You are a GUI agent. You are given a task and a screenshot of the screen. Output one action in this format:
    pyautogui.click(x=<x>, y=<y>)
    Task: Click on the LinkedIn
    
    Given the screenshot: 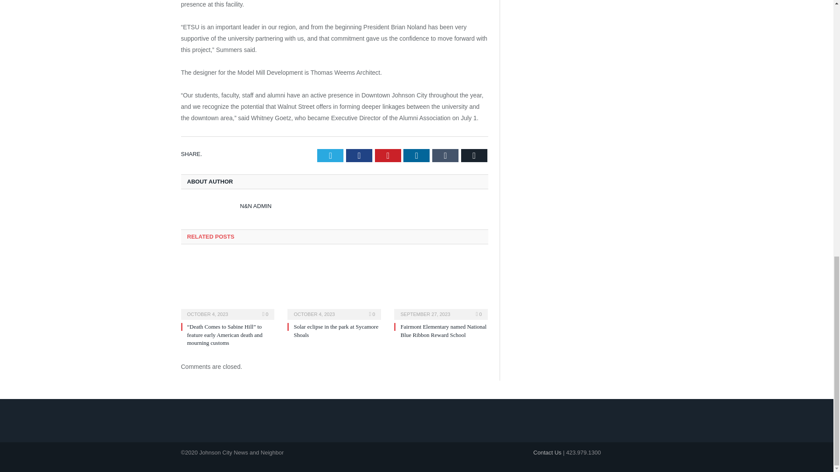 What is the action you would take?
    pyautogui.click(x=416, y=156)
    